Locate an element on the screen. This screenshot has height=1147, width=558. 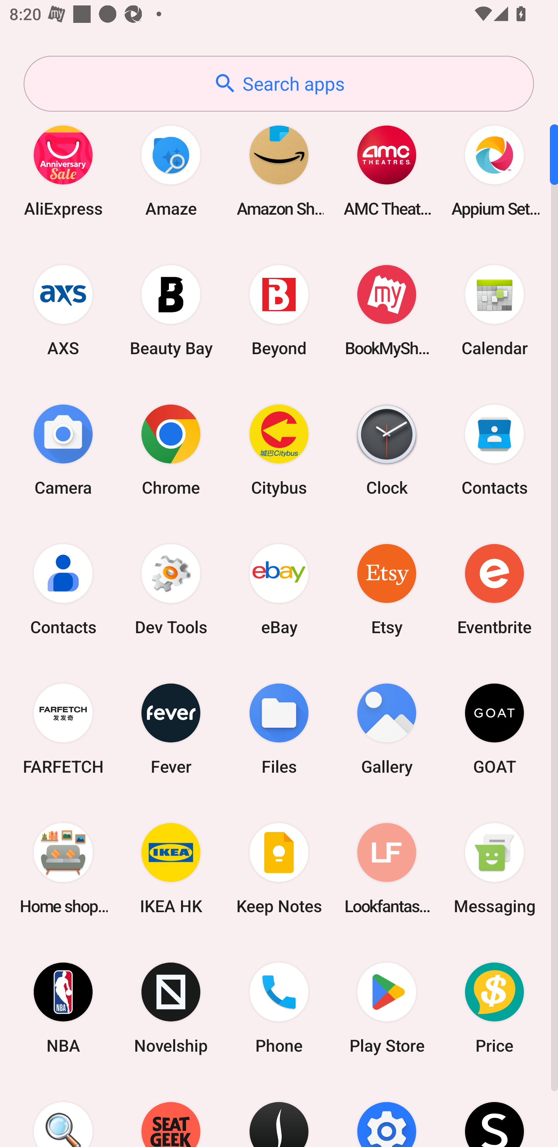
Lookfantastic is located at coordinates (387, 868).